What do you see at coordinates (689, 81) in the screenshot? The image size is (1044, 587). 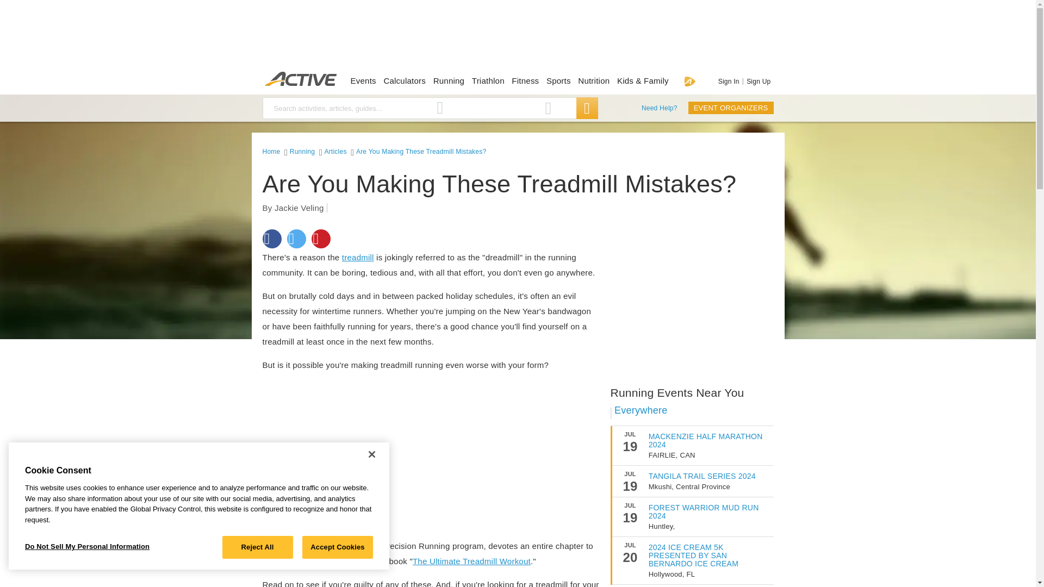 I see `Go Premium` at bounding box center [689, 81].